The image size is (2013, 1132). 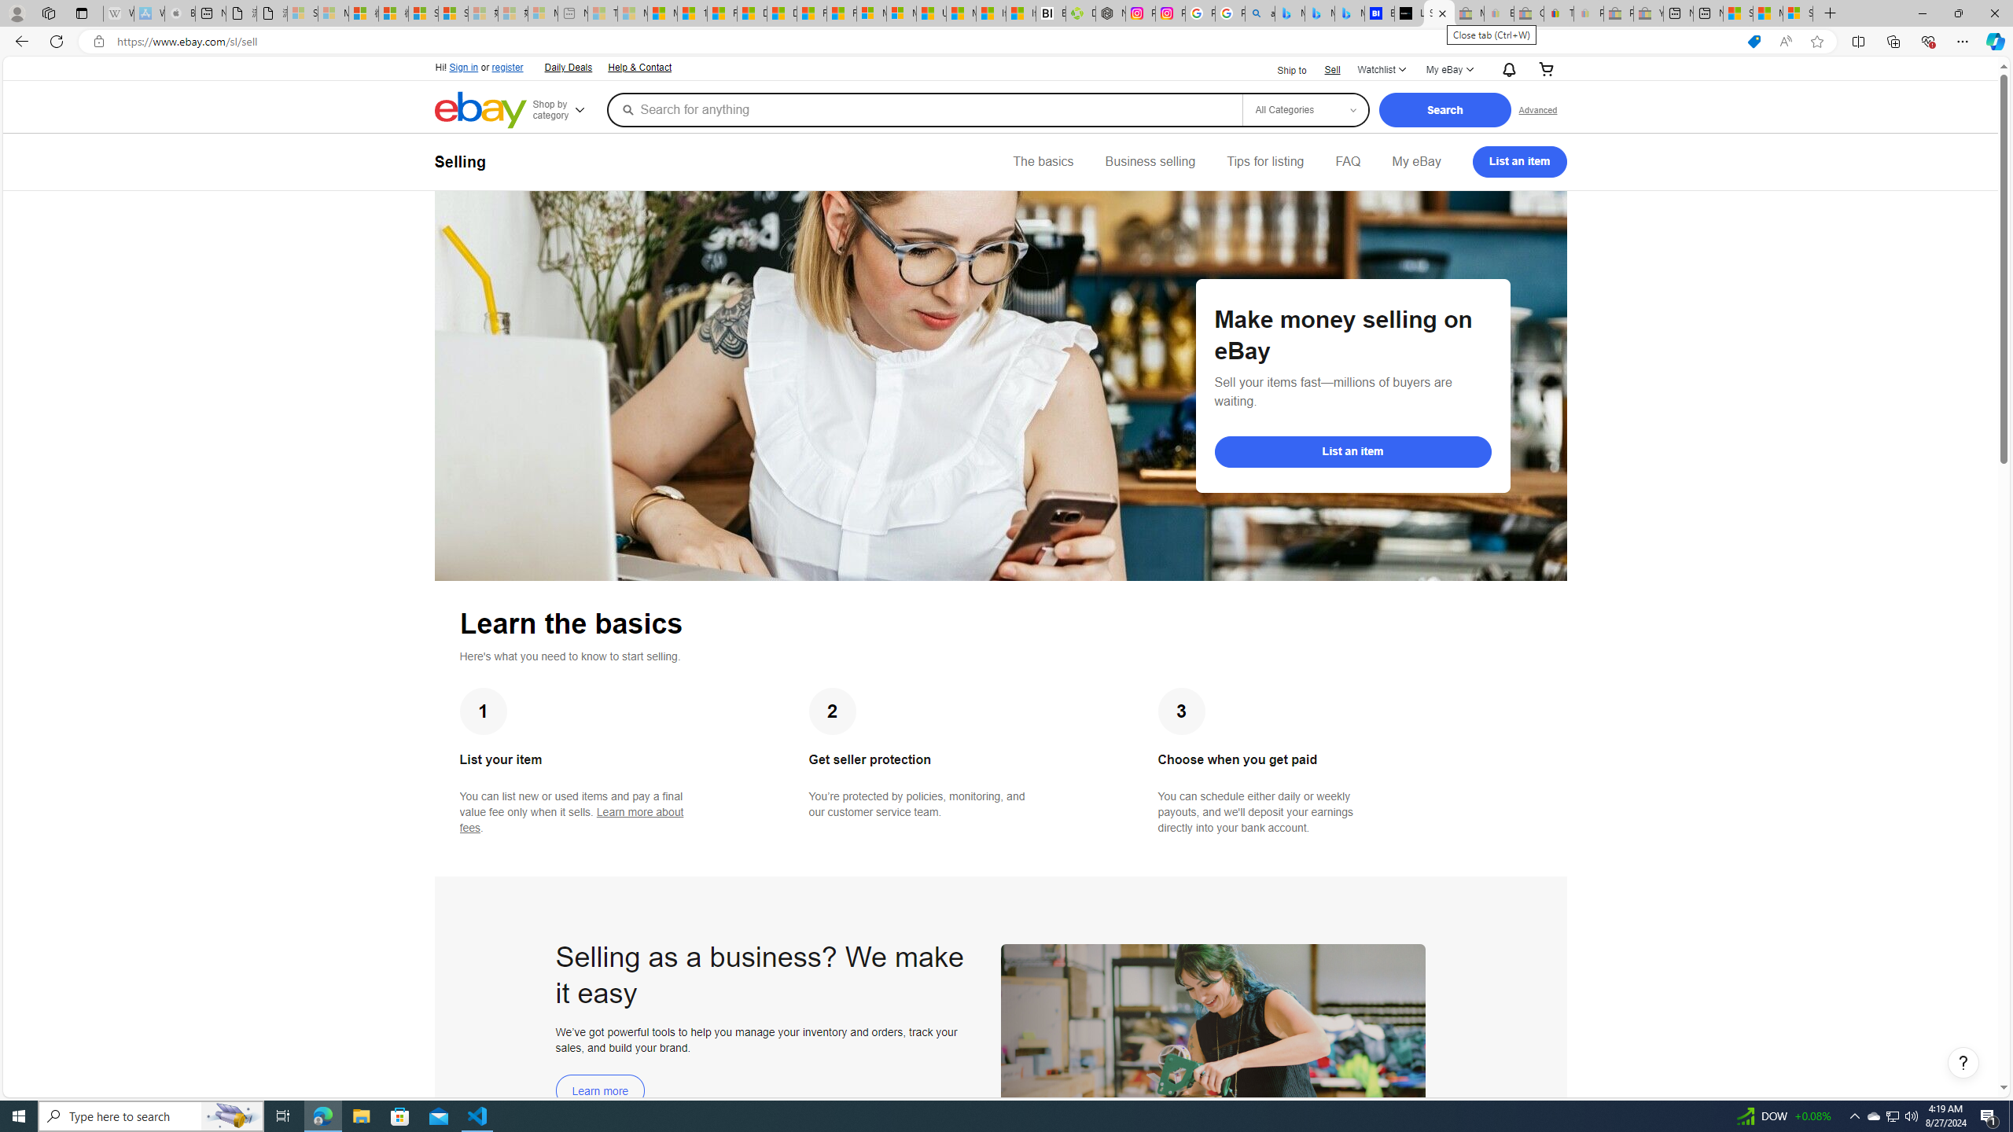 I want to click on Threats and offensive language policy | eBay, so click(x=1559, y=13).